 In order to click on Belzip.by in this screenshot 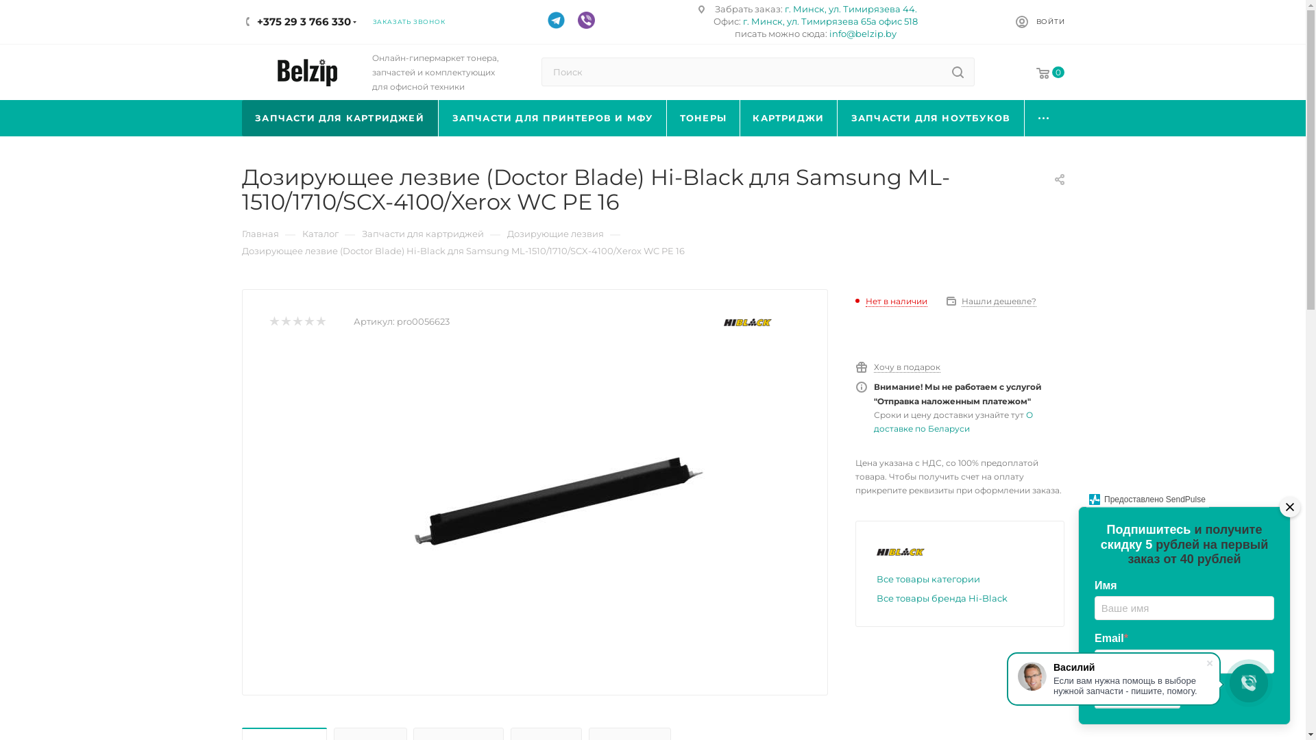, I will do `click(306, 73)`.